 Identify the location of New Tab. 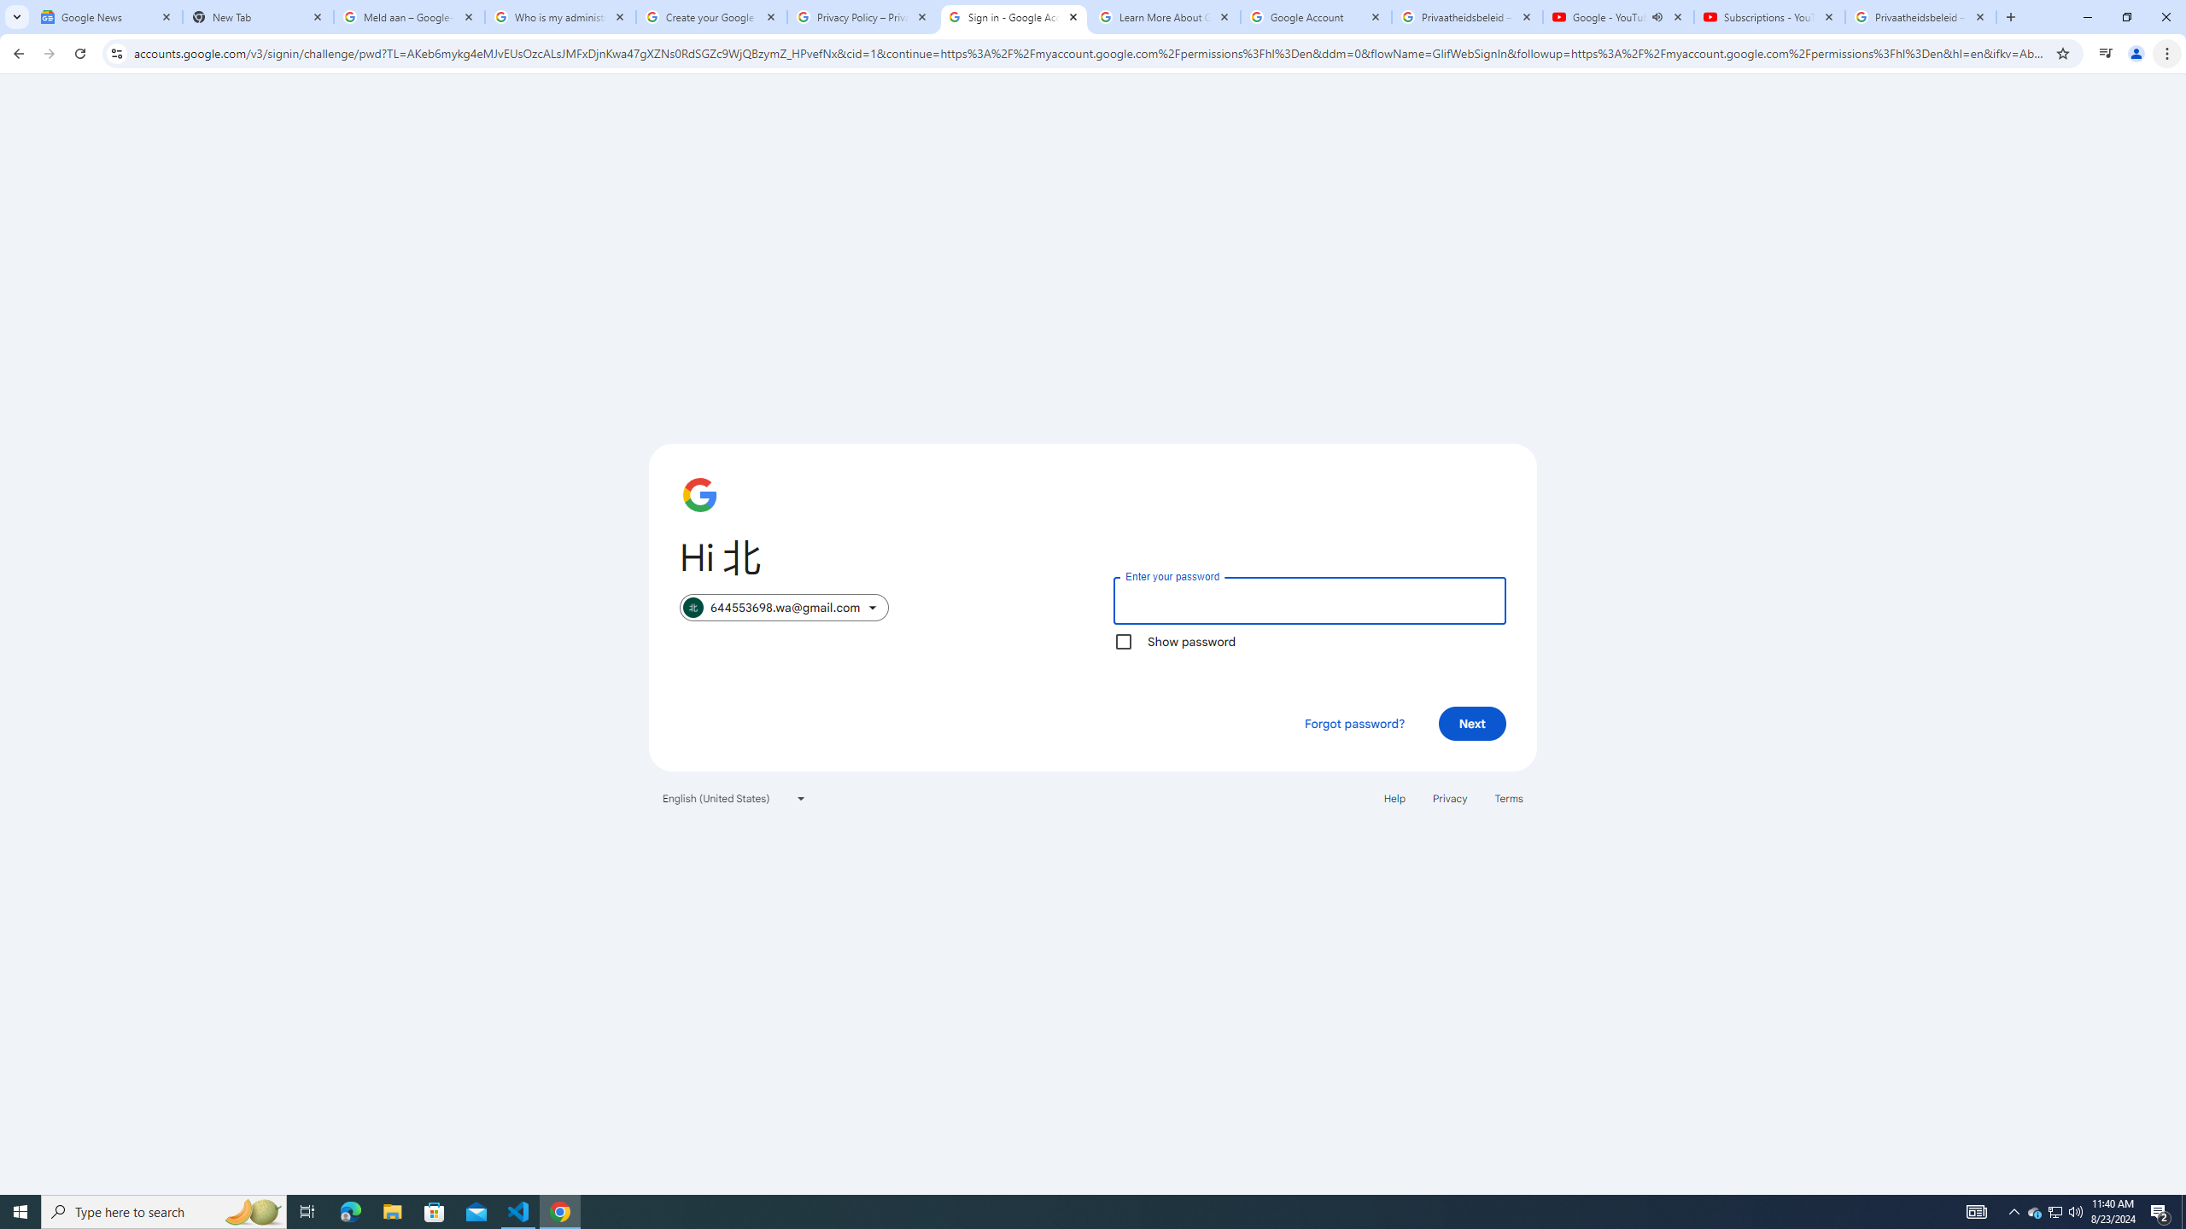
(258, 17).